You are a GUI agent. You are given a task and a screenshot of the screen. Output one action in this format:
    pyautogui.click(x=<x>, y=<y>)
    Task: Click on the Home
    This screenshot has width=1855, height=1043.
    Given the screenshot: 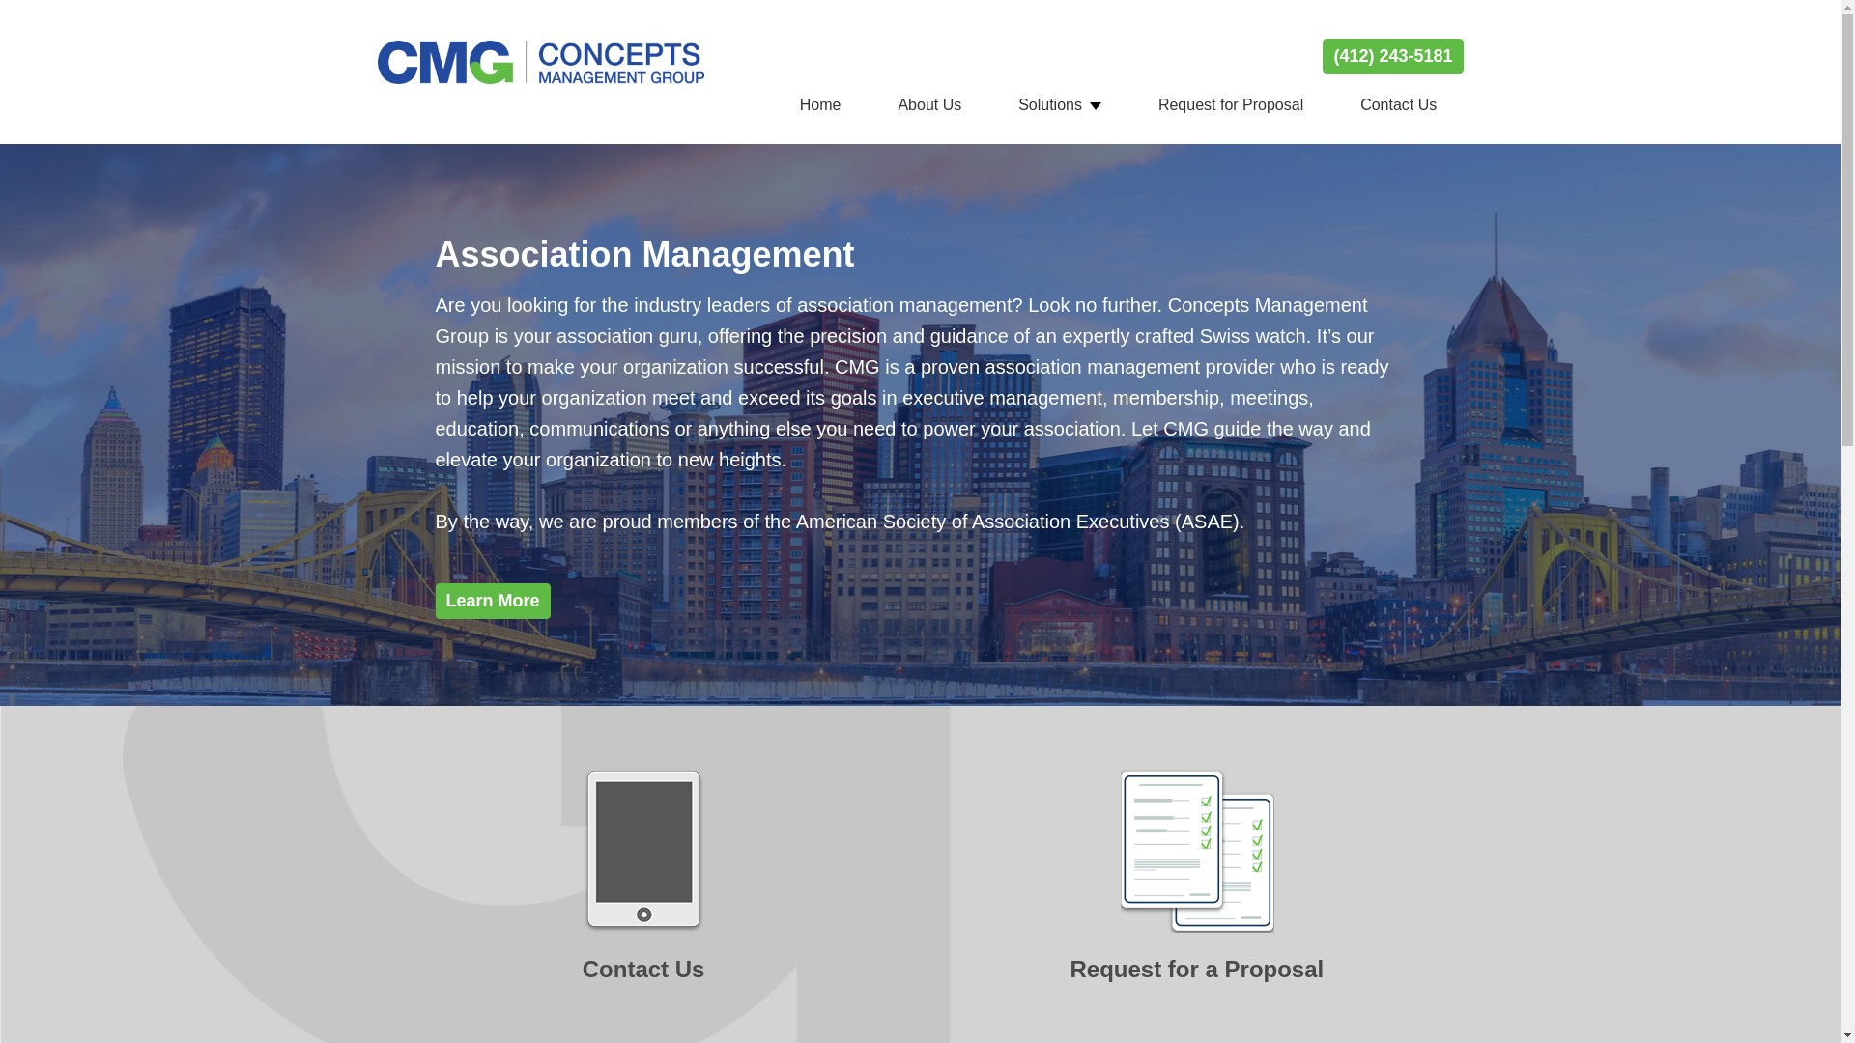 What is the action you would take?
    pyautogui.click(x=821, y=104)
    